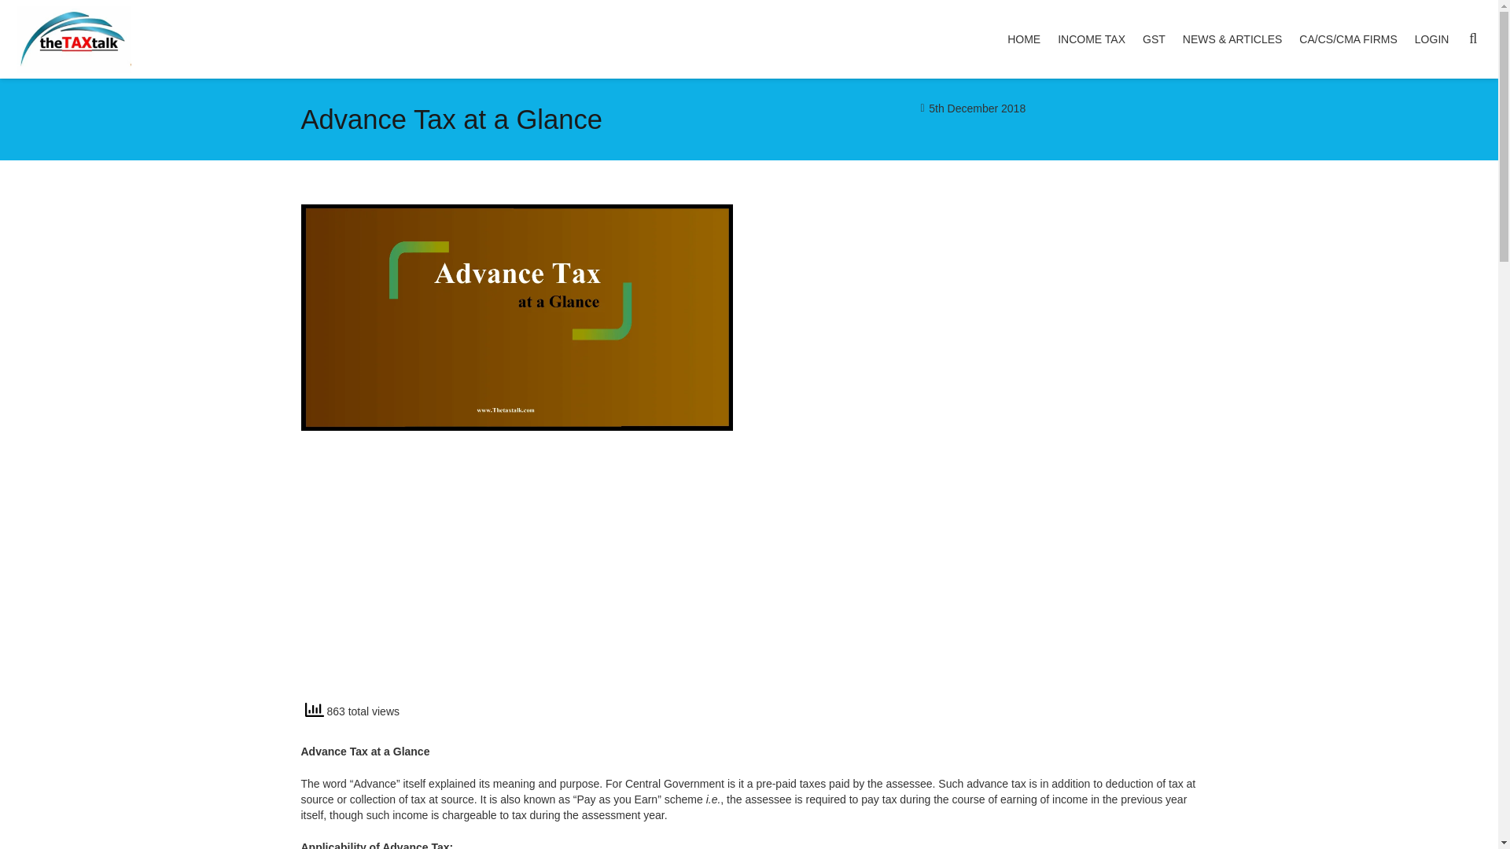 This screenshot has width=1510, height=849. I want to click on INCOME TAX, so click(1092, 39).